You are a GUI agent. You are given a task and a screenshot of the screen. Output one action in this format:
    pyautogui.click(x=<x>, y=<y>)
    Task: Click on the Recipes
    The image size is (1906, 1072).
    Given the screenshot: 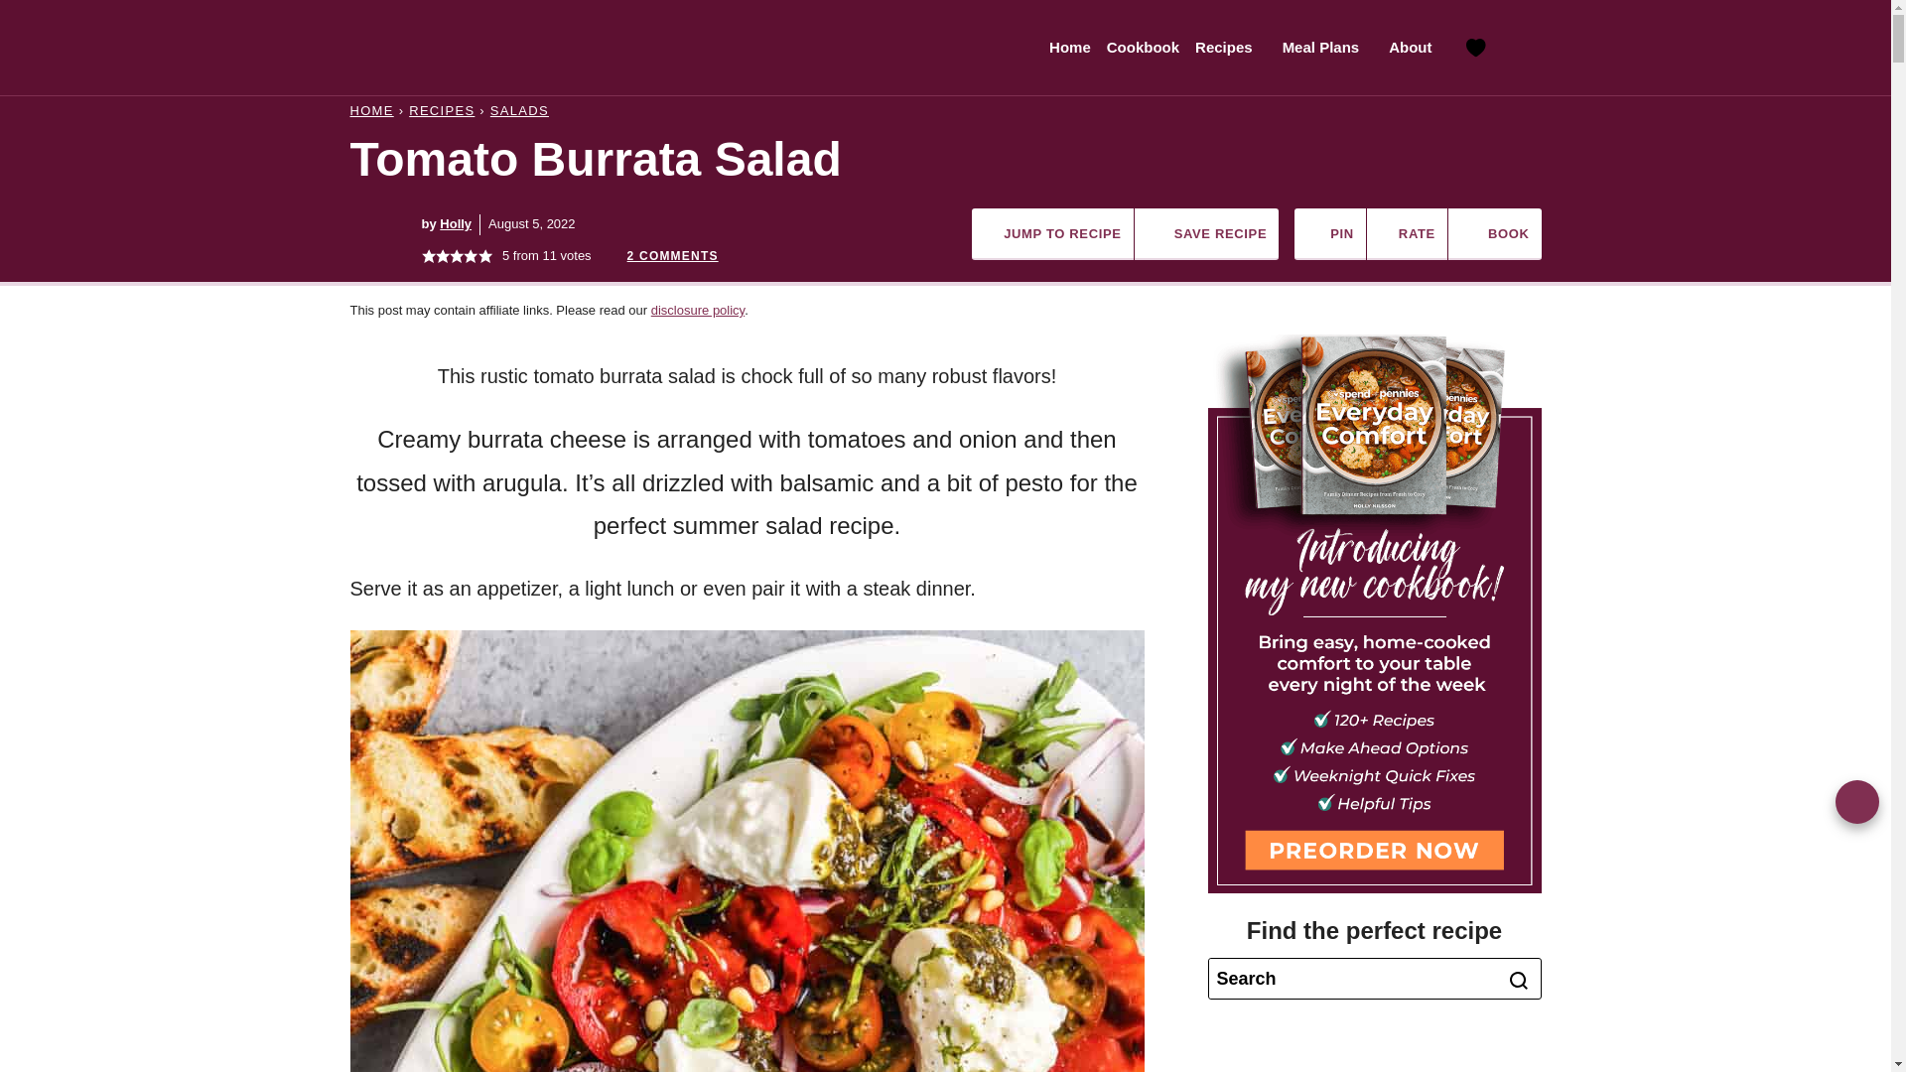 What is the action you would take?
    pyautogui.click(x=1231, y=48)
    